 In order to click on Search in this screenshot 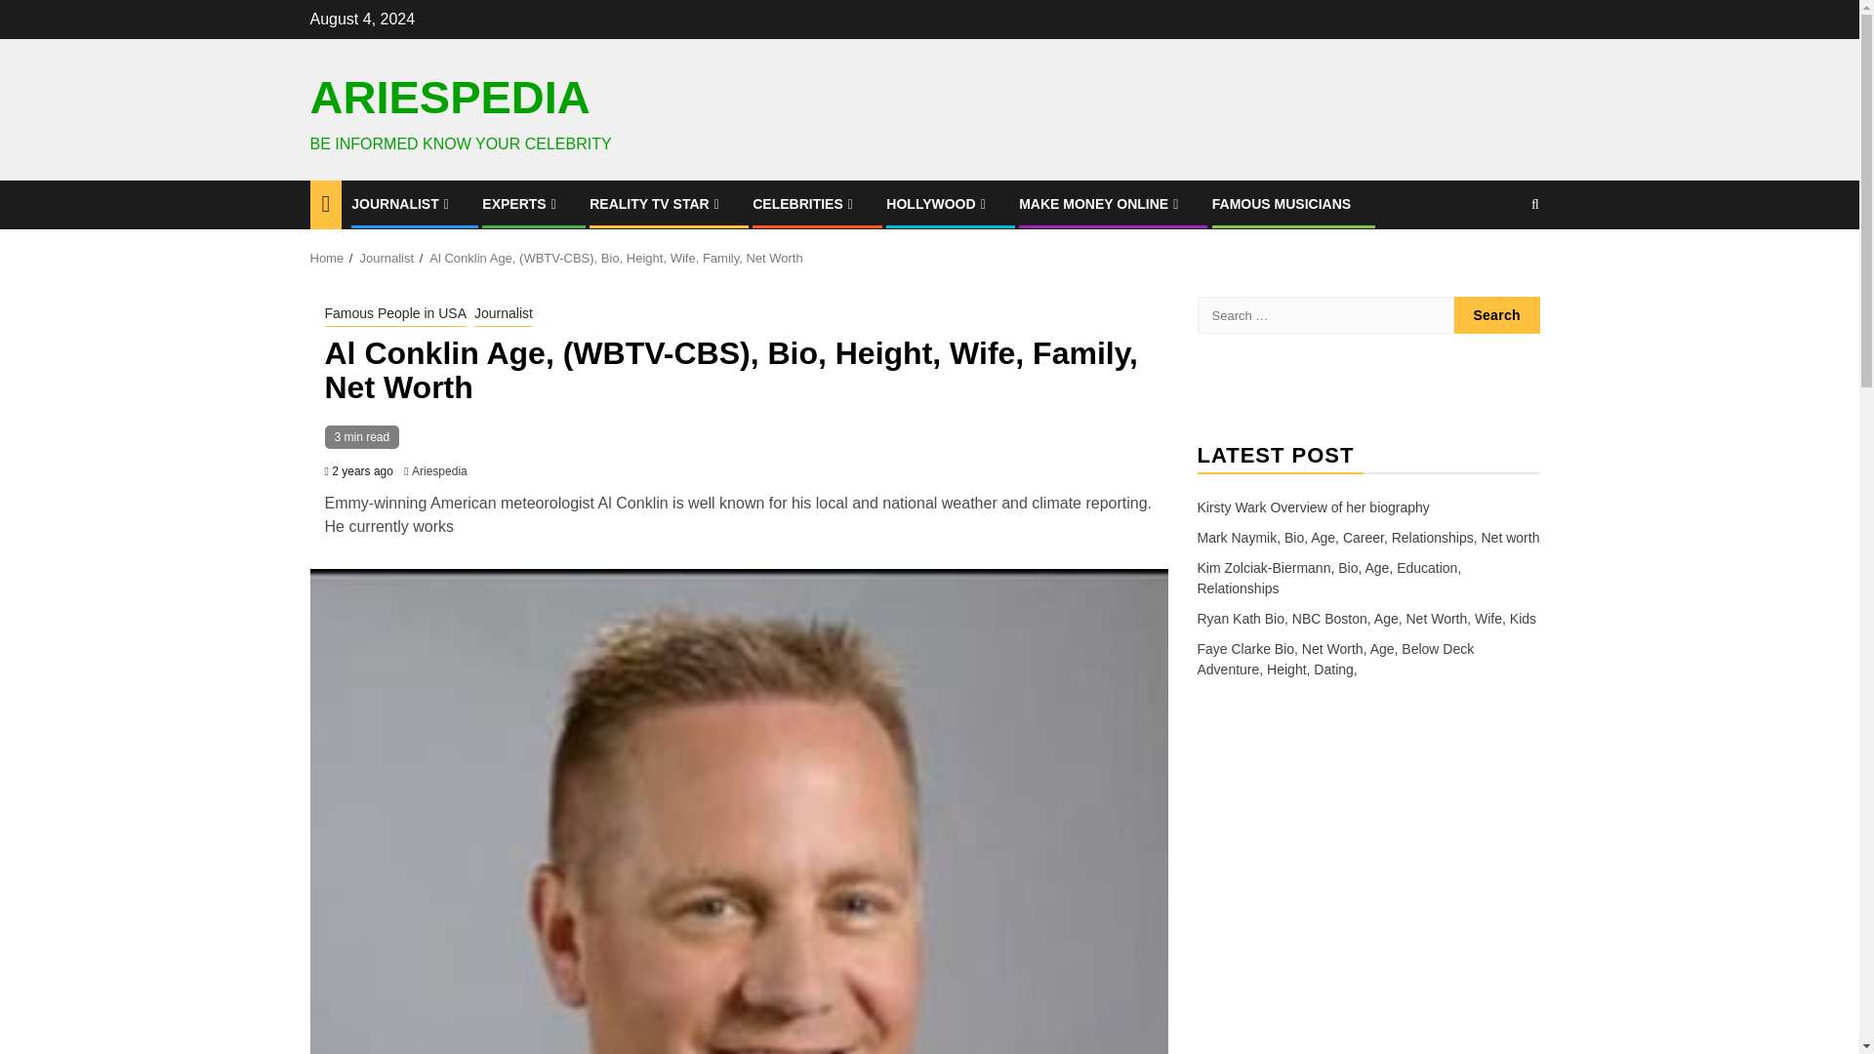, I will do `click(1497, 263)`.